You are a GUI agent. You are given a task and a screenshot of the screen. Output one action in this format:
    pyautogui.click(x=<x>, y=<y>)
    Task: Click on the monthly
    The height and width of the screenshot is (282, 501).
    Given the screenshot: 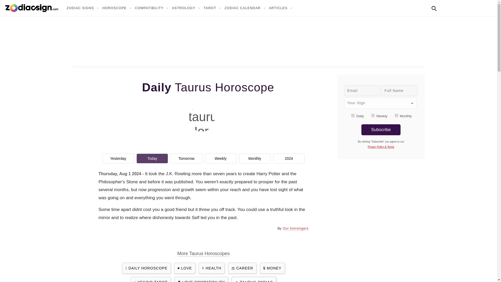 What is the action you would take?
    pyautogui.click(x=396, y=115)
    